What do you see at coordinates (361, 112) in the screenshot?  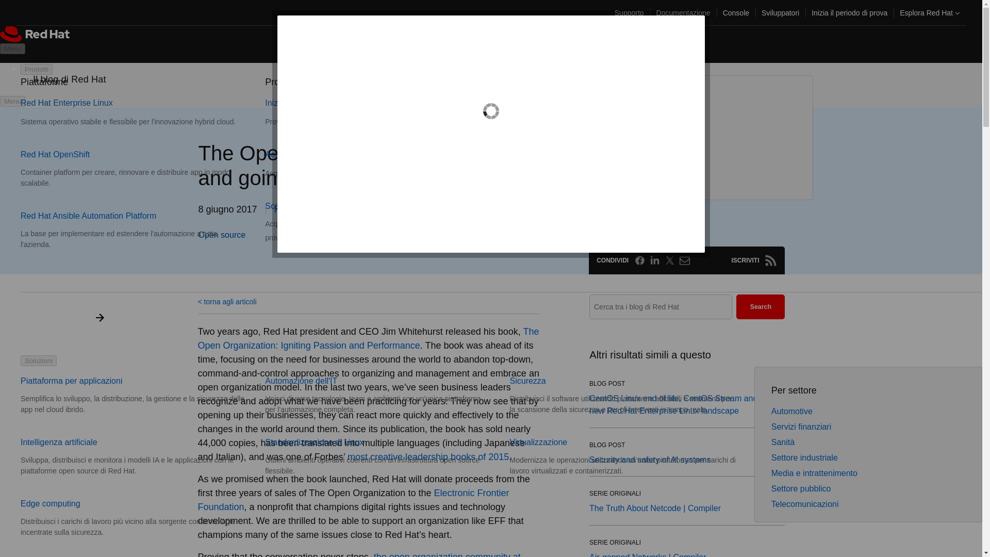 I see `Inizia il periodo di provaProva gratuitamente un prodotto.` at bounding box center [361, 112].